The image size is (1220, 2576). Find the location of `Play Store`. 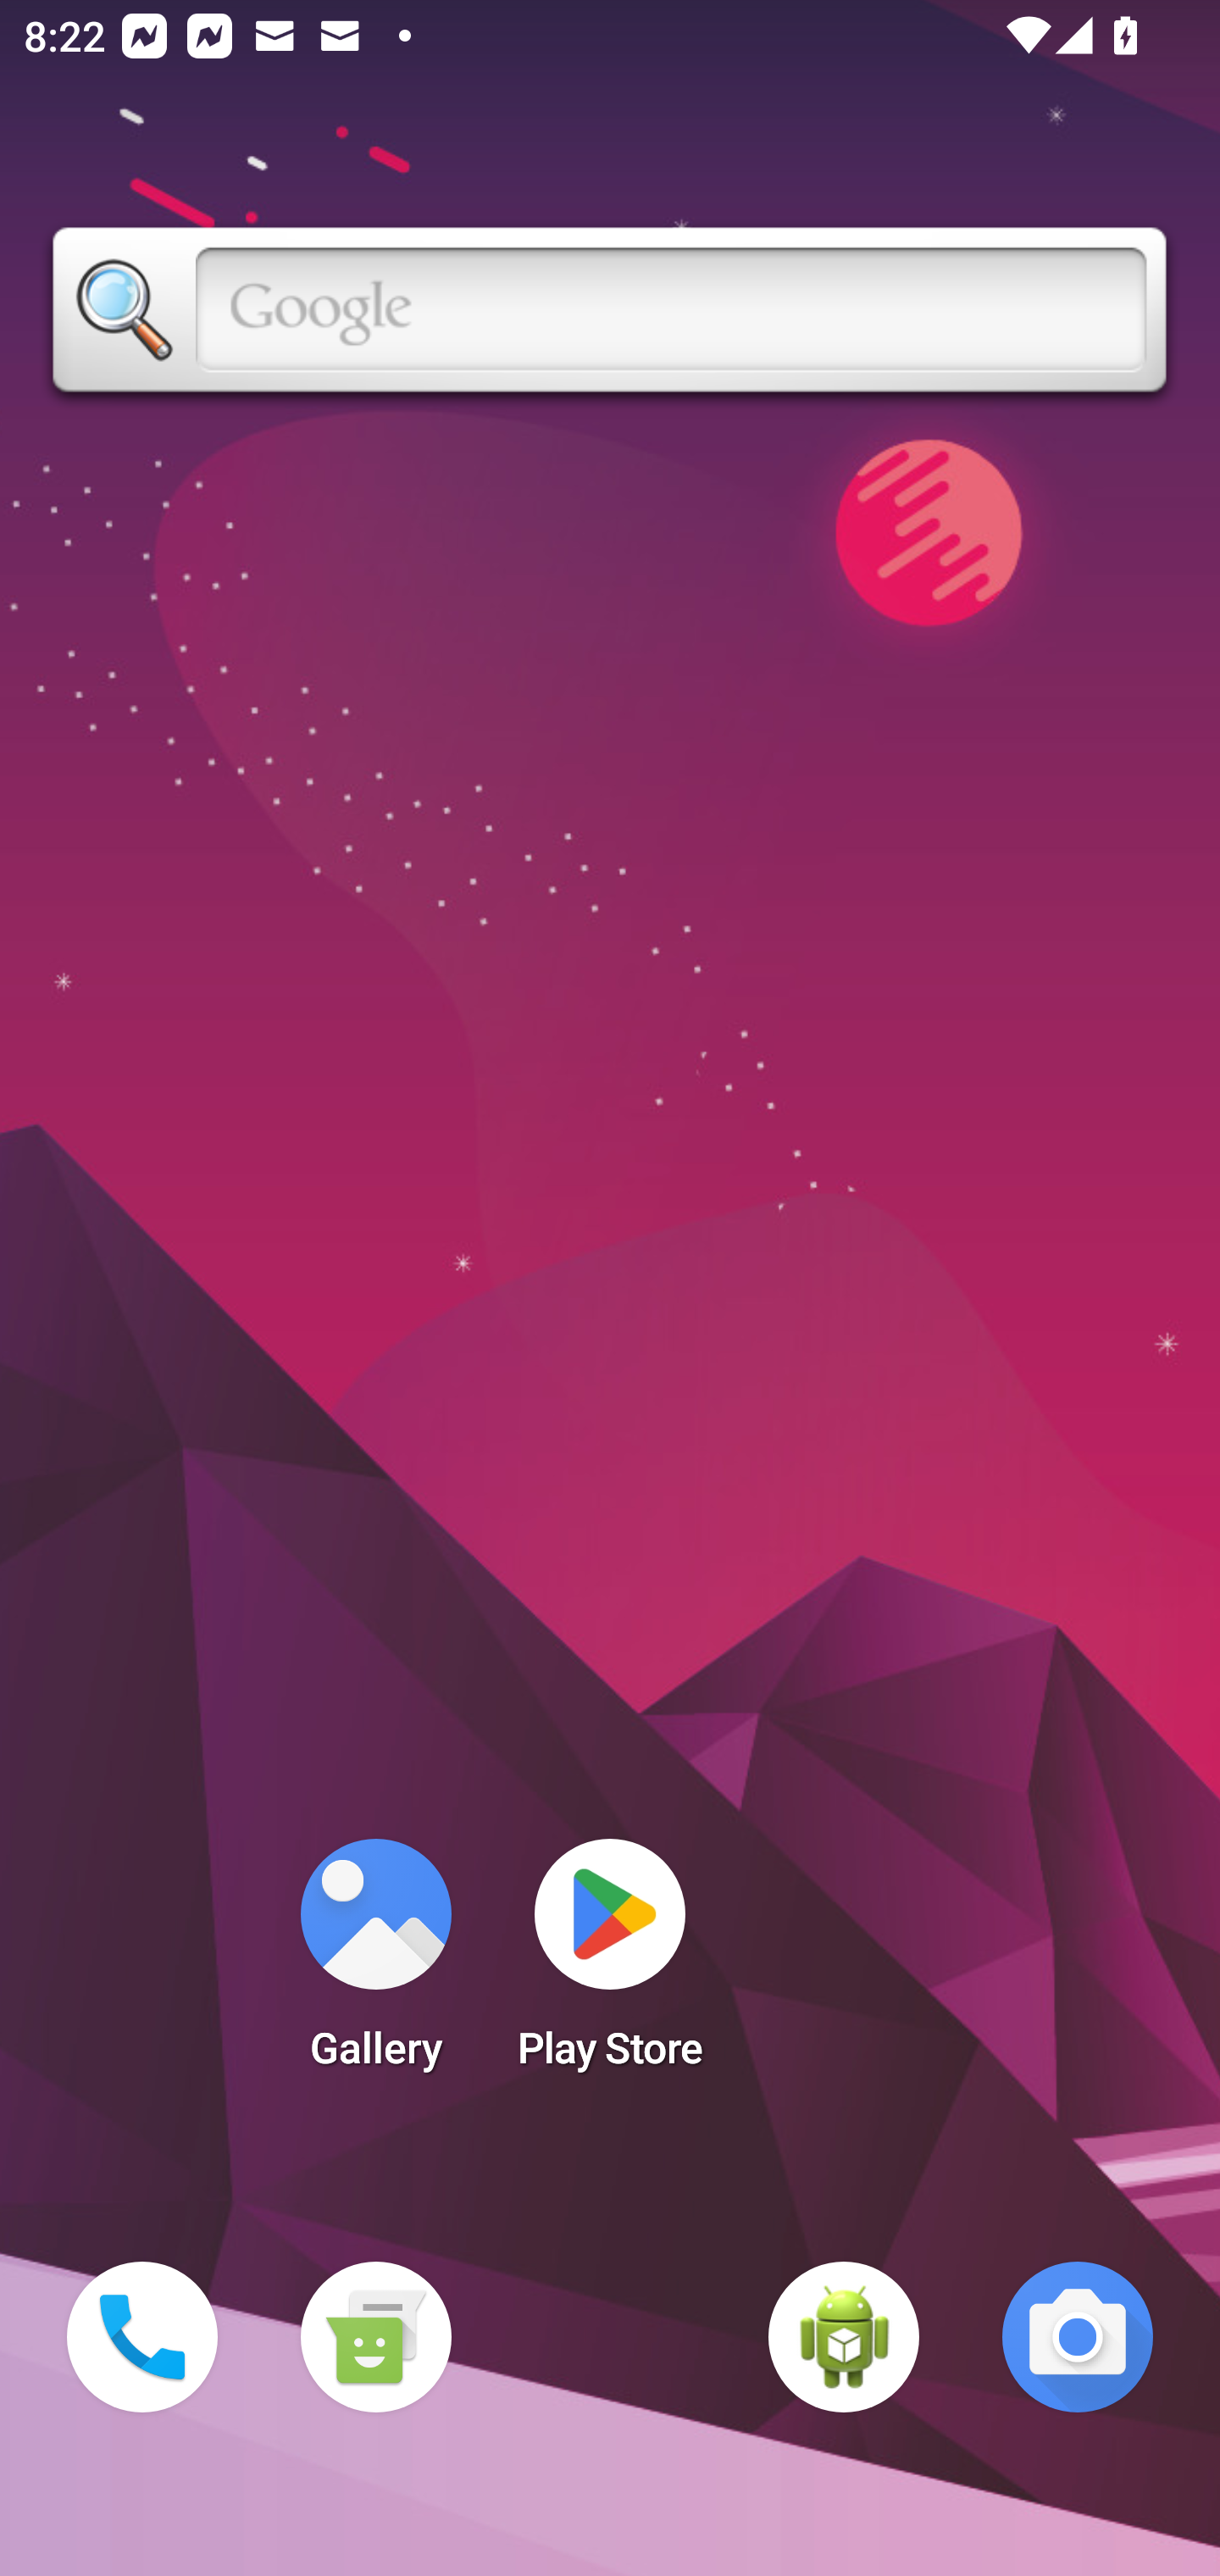

Play Store is located at coordinates (610, 1964).